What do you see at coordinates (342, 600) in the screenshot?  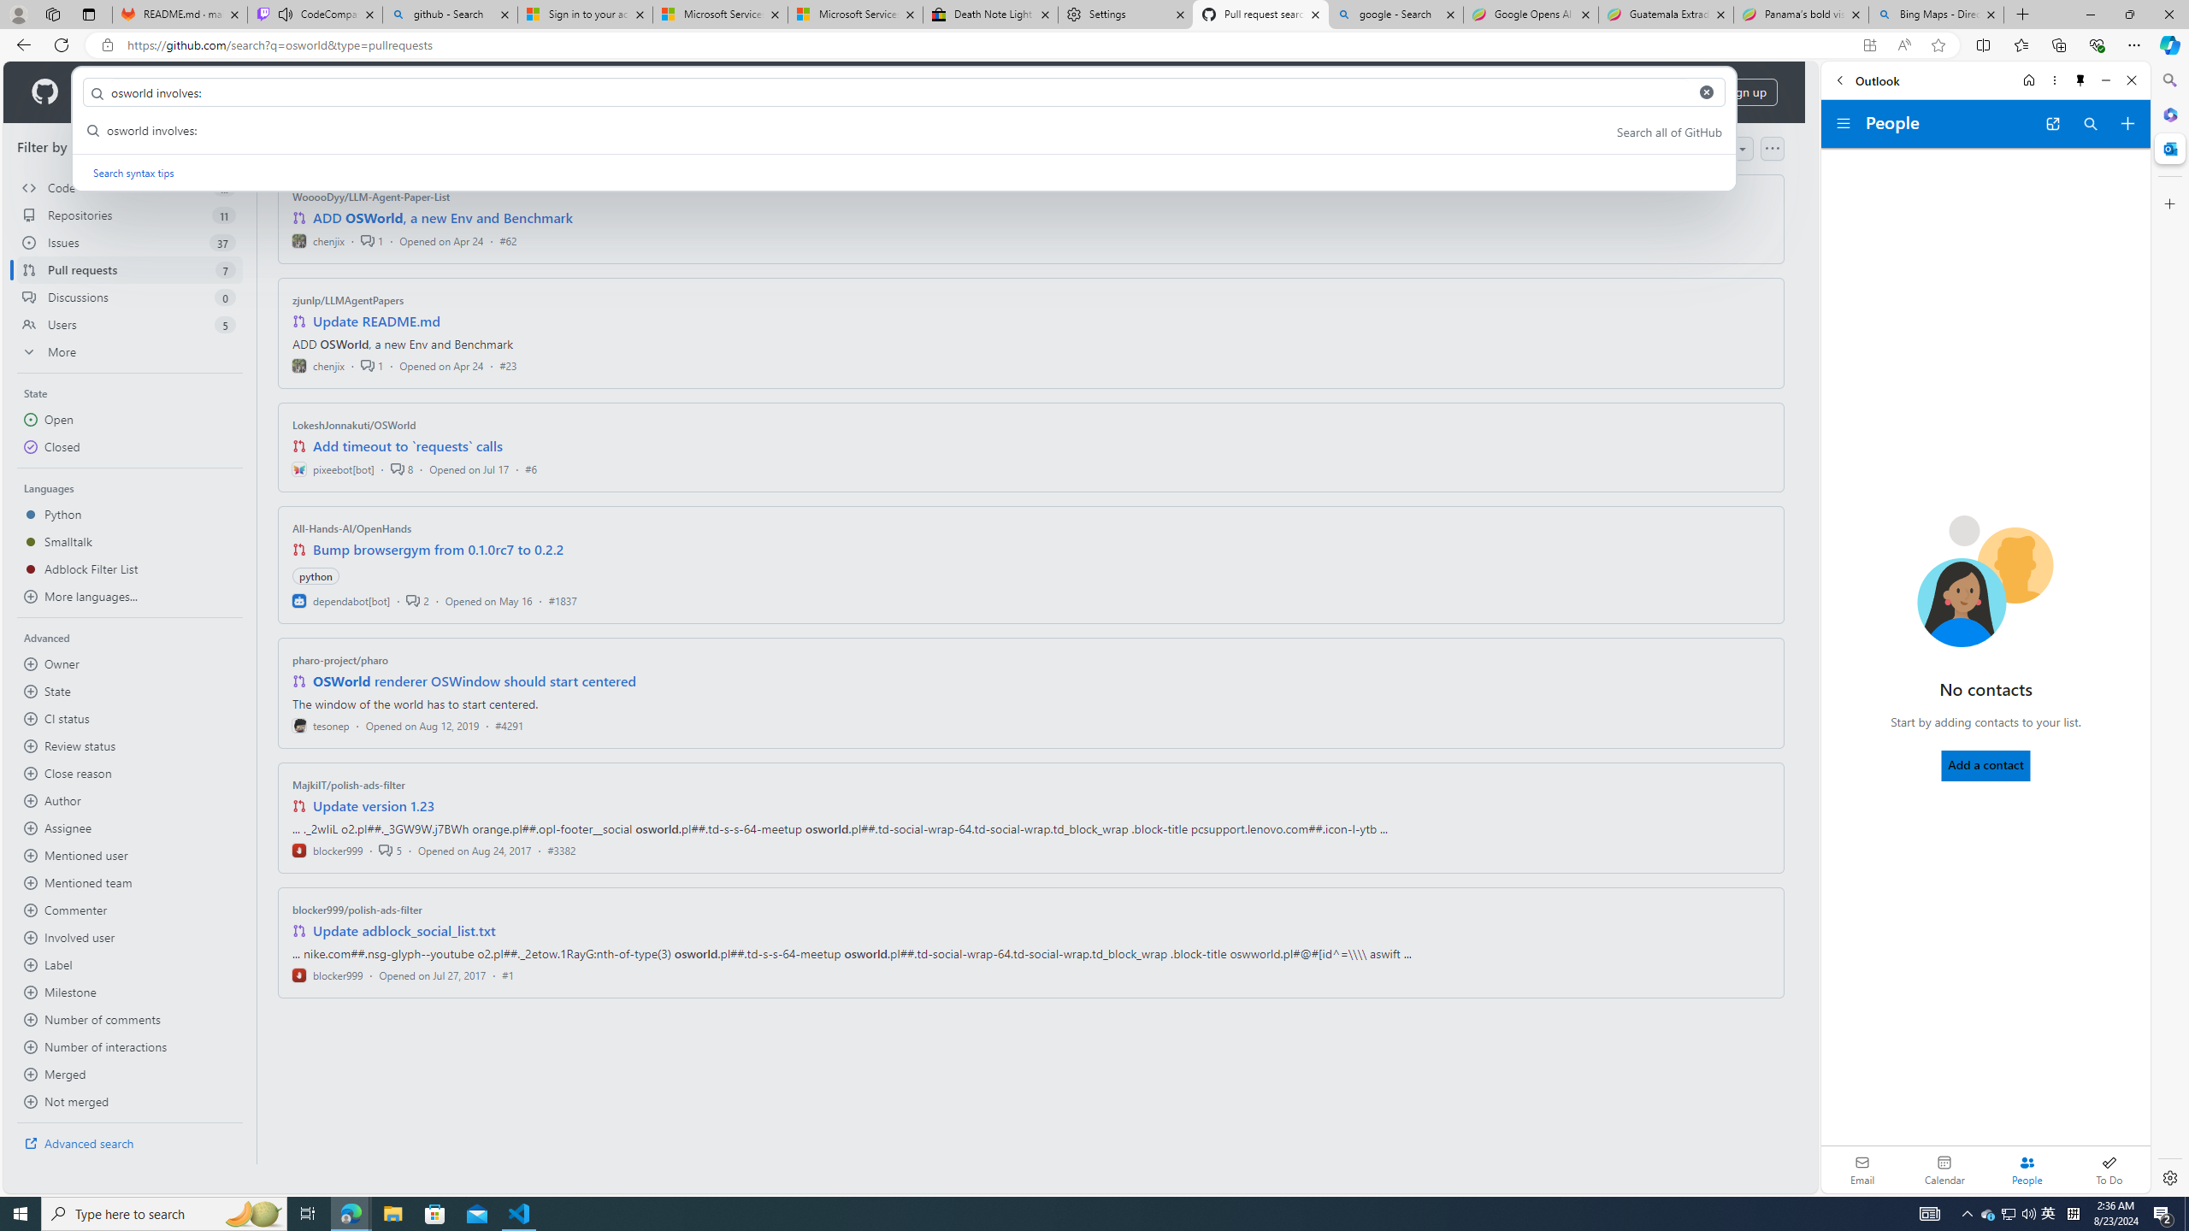 I see `dependabot[bot]` at bounding box center [342, 600].